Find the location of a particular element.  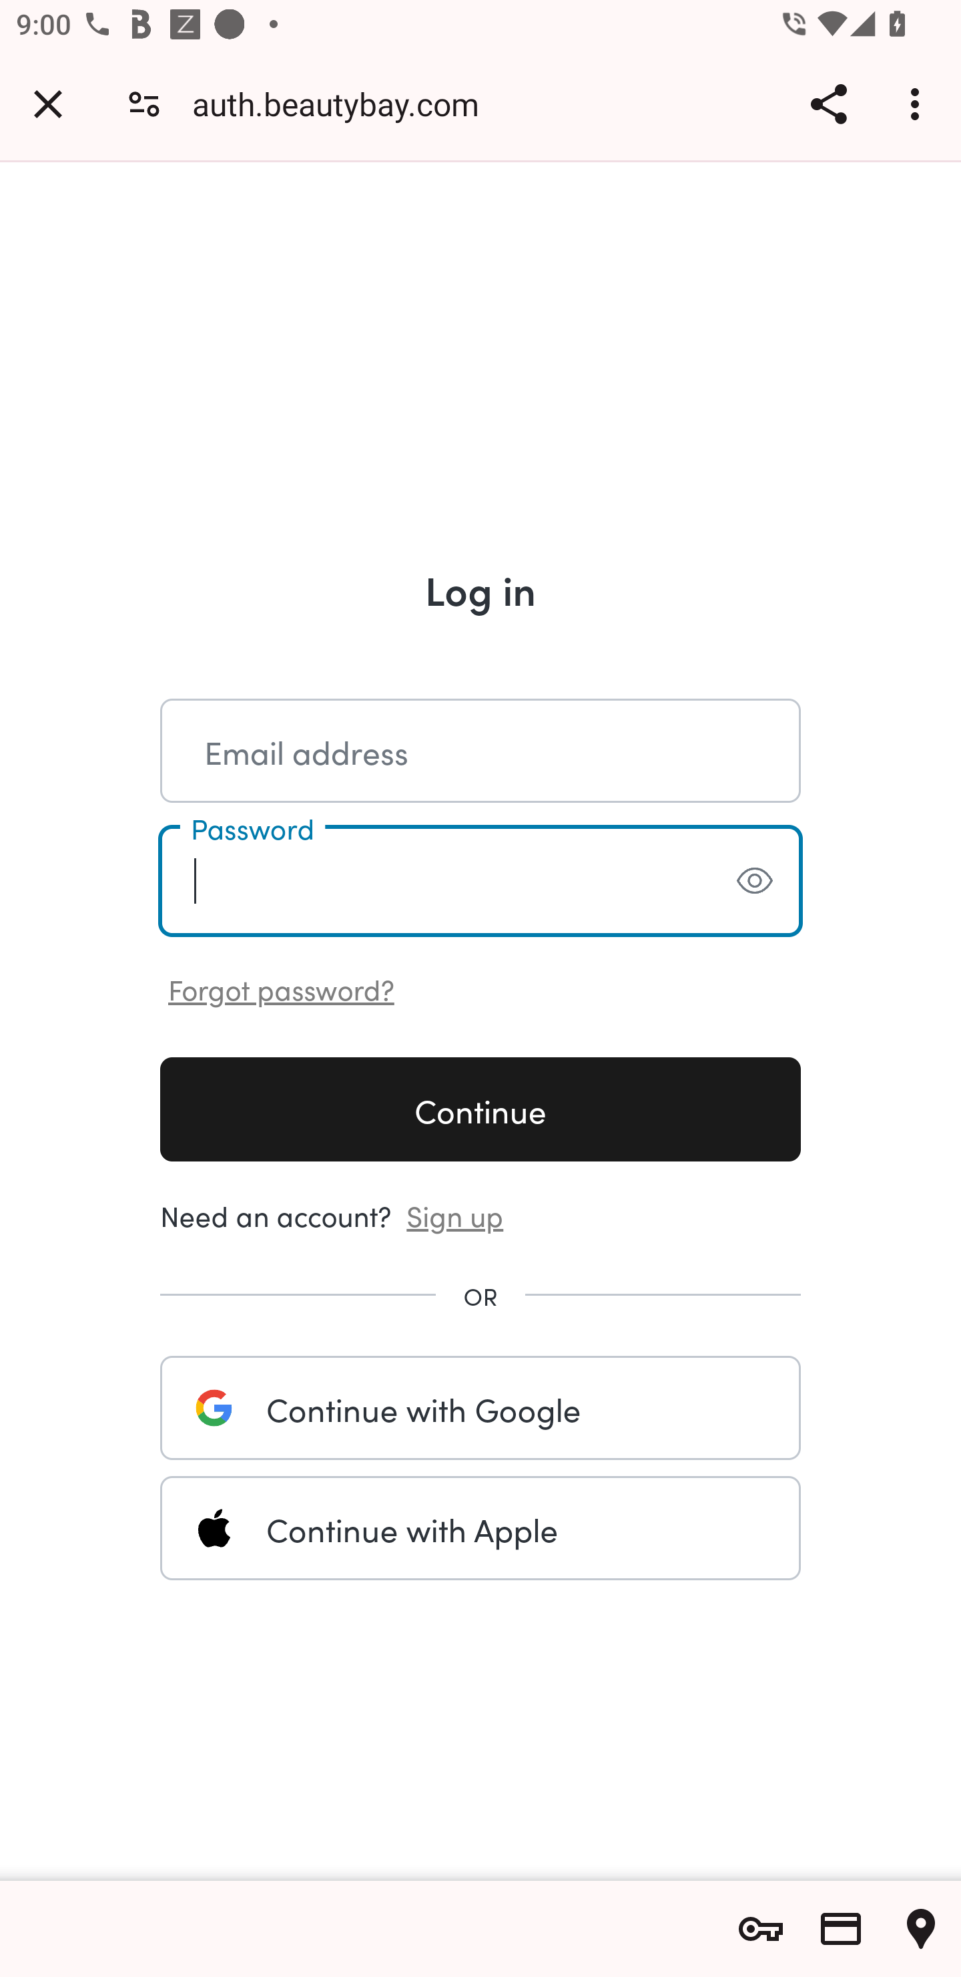

Continue with Google is located at coordinates (480, 1407).